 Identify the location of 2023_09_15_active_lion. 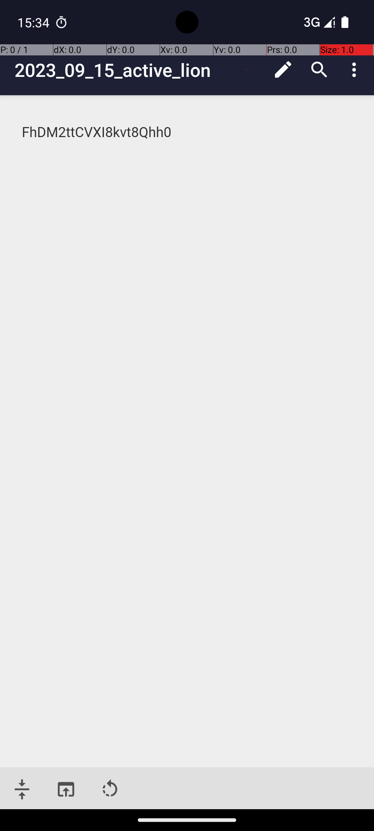
(140, 70).